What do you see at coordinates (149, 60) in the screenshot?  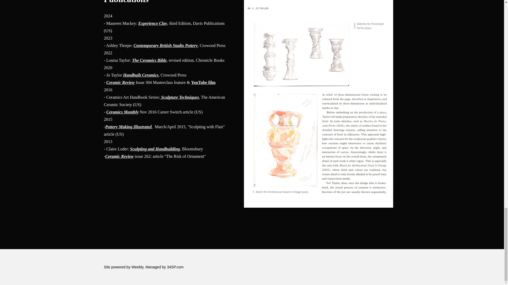 I see `The Ceramics Bible` at bounding box center [149, 60].